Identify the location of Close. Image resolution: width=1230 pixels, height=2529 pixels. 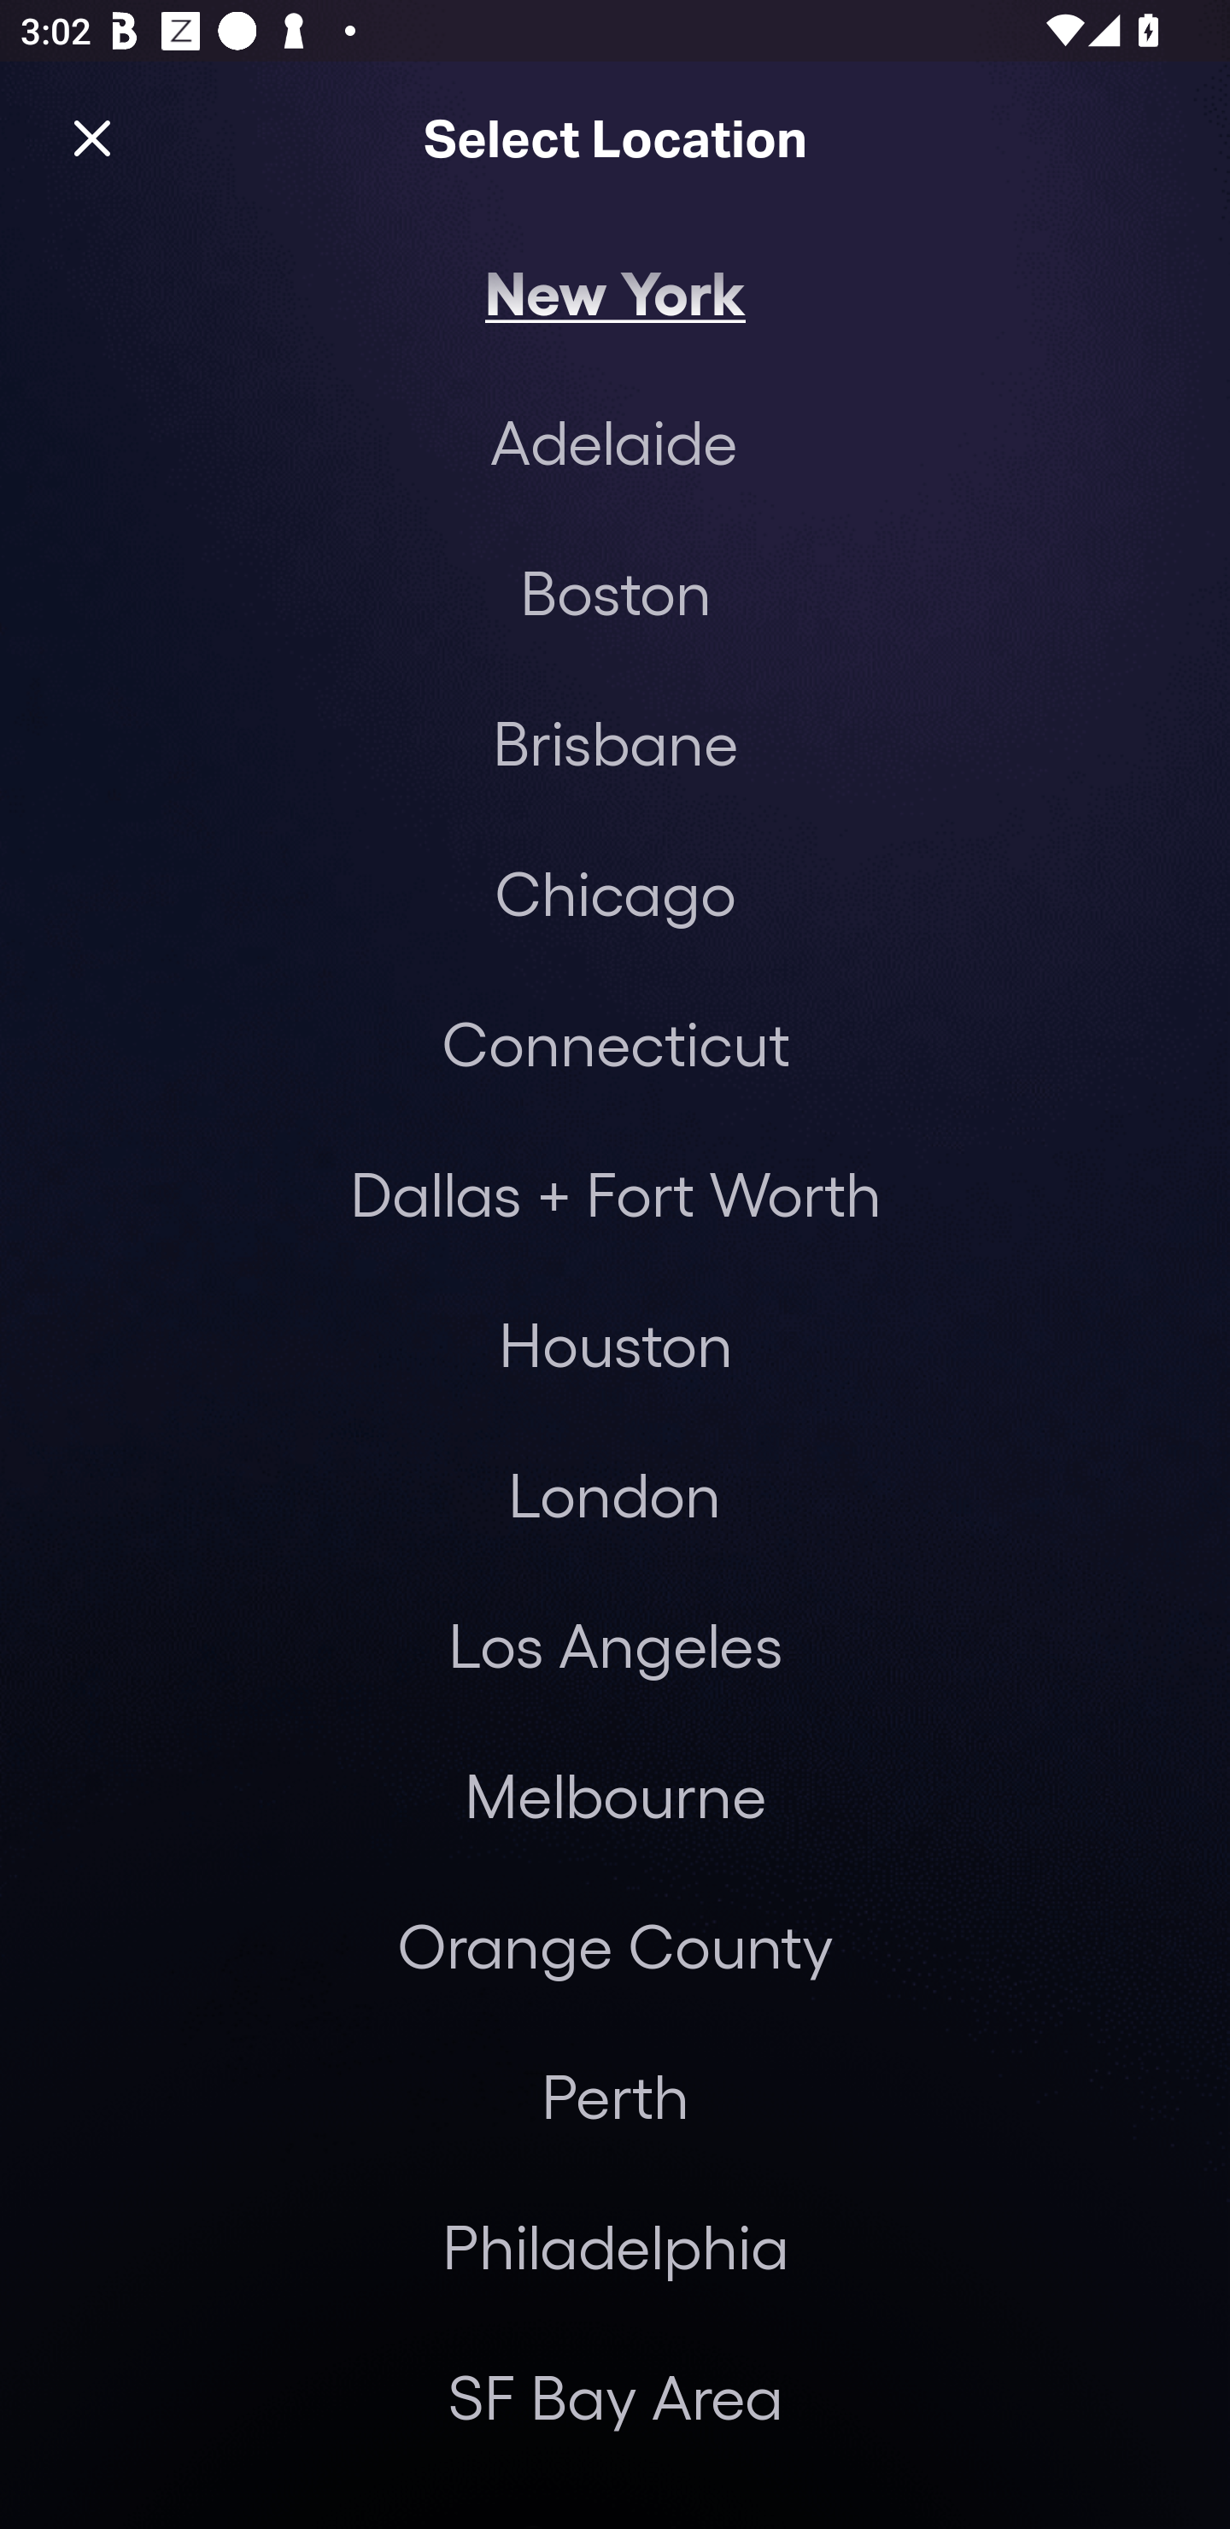
(92, 137).